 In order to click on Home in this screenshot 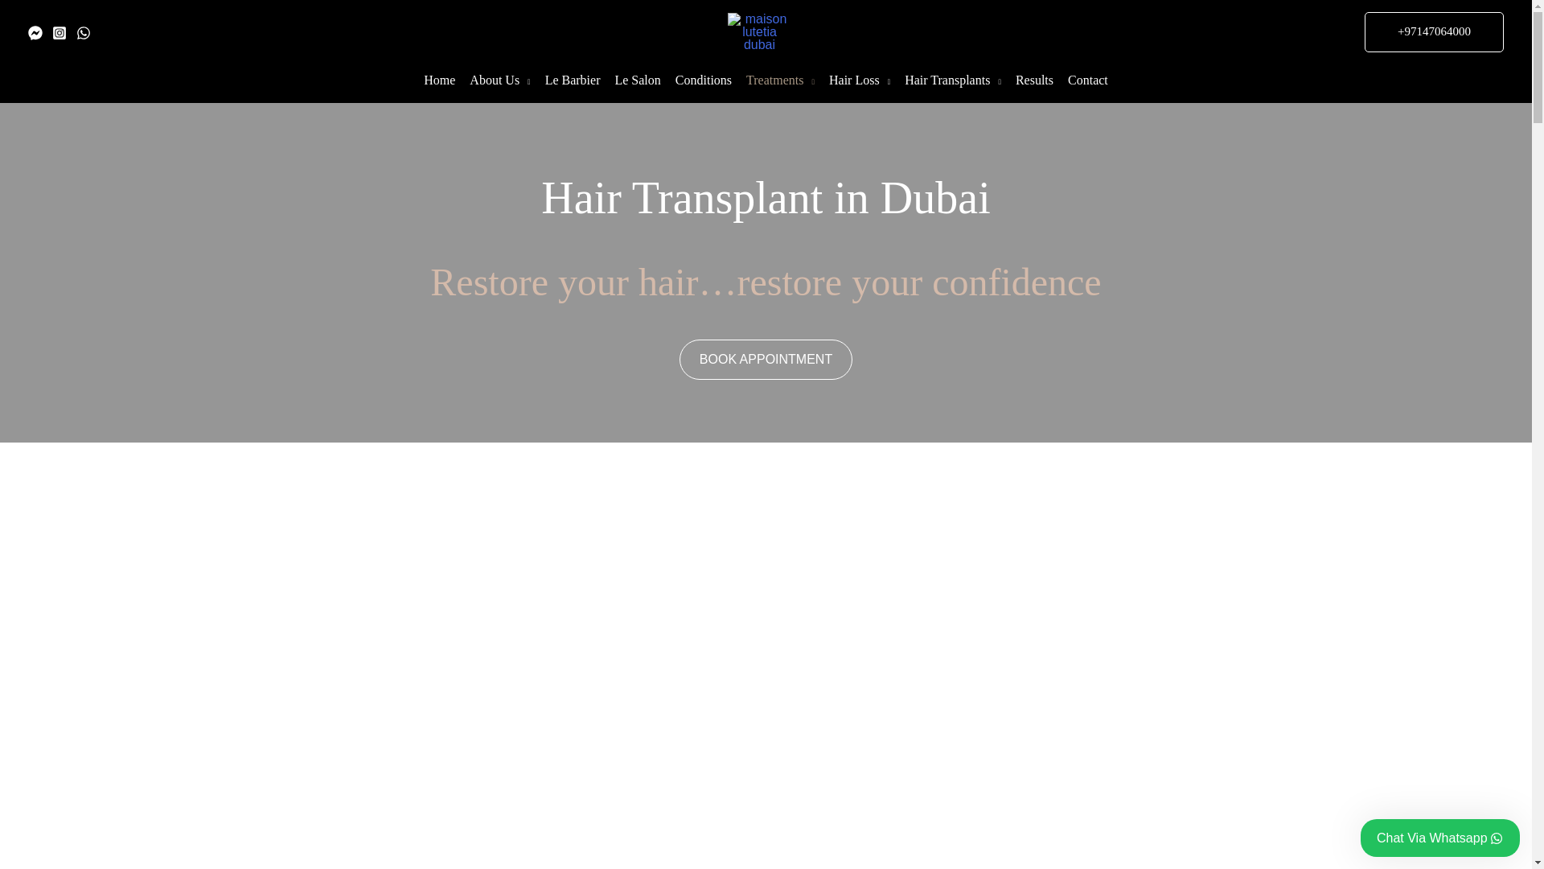, I will do `click(439, 82)`.